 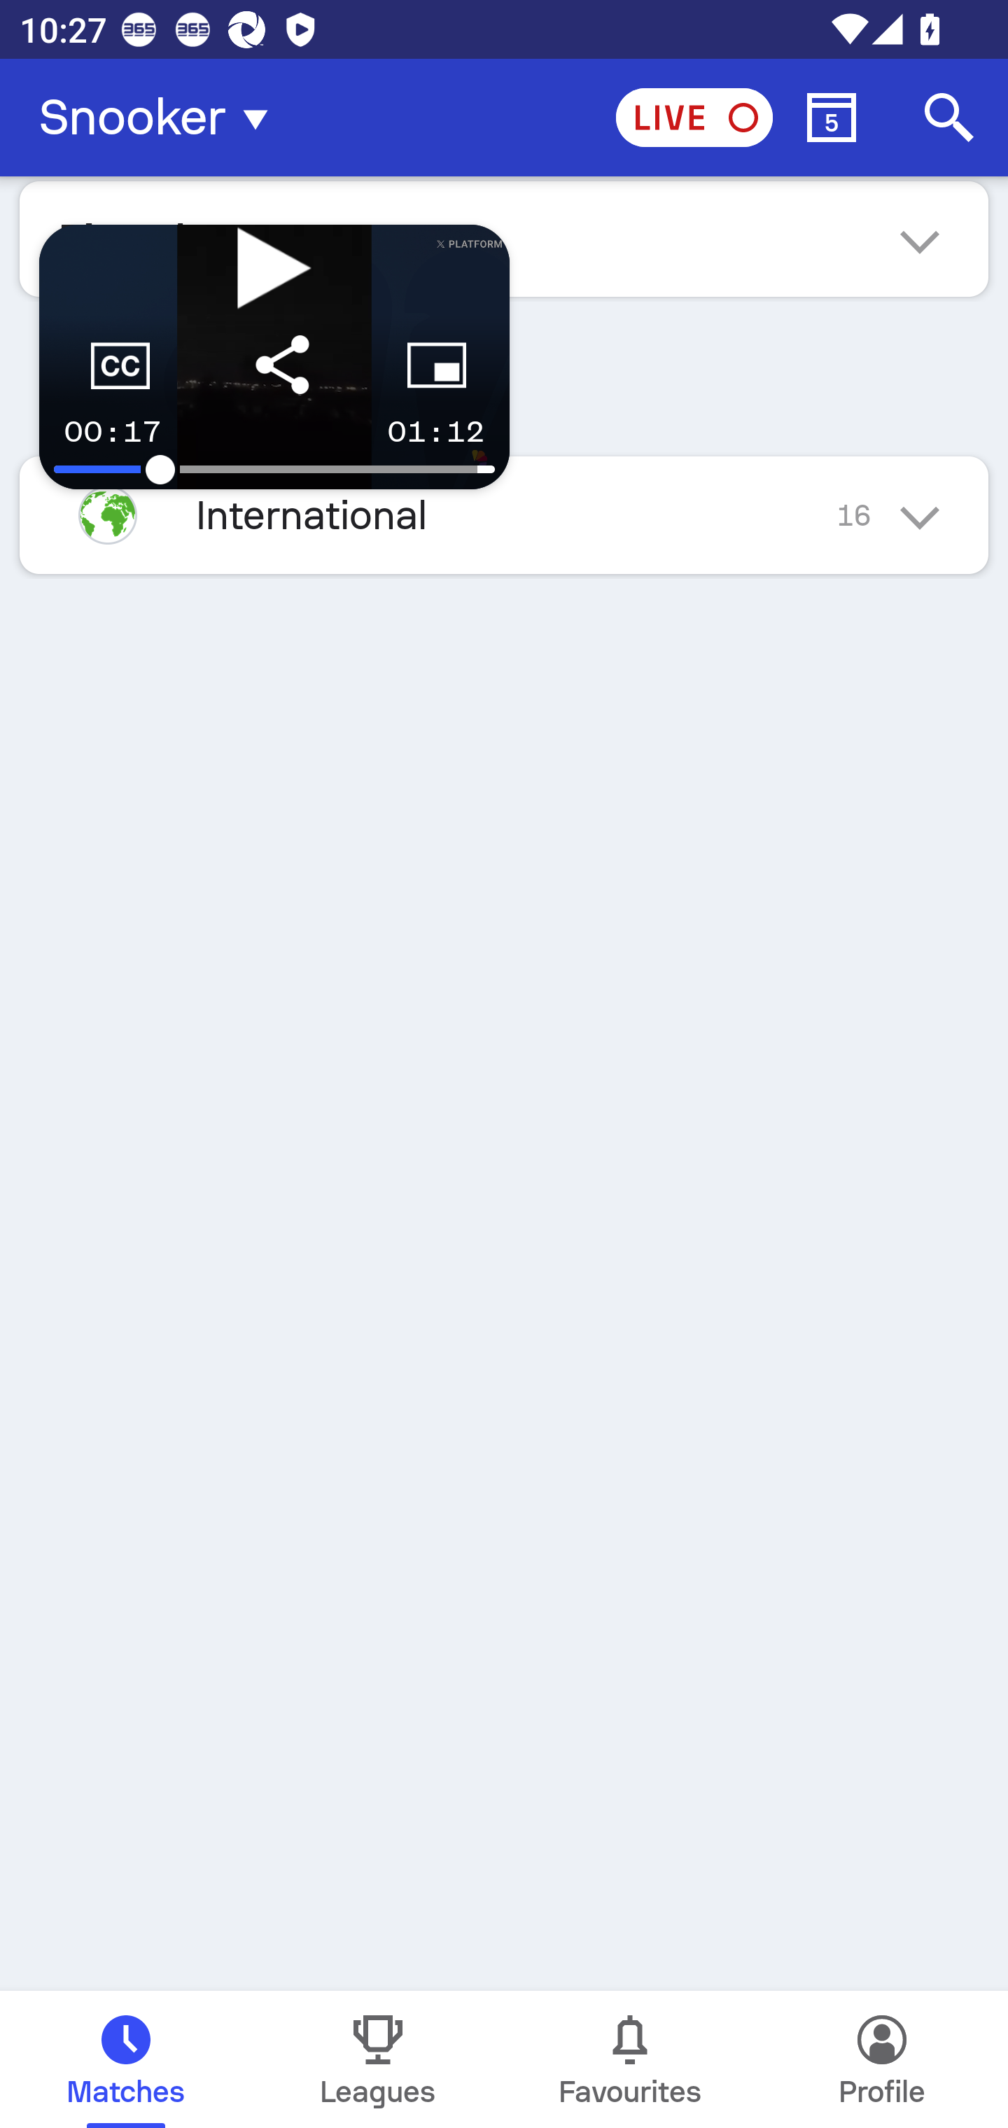 What do you see at coordinates (504, 514) in the screenshot?
I see `International 16` at bounding box center [504, 514].